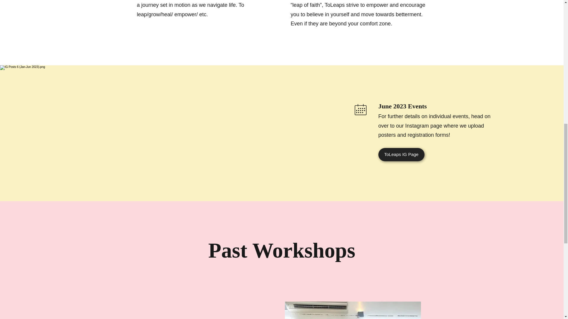 The image size is (568, 319). Describe the element at coordinates (401, 155) in the screenshot. I see `ToLeaps IG Page` at that location.